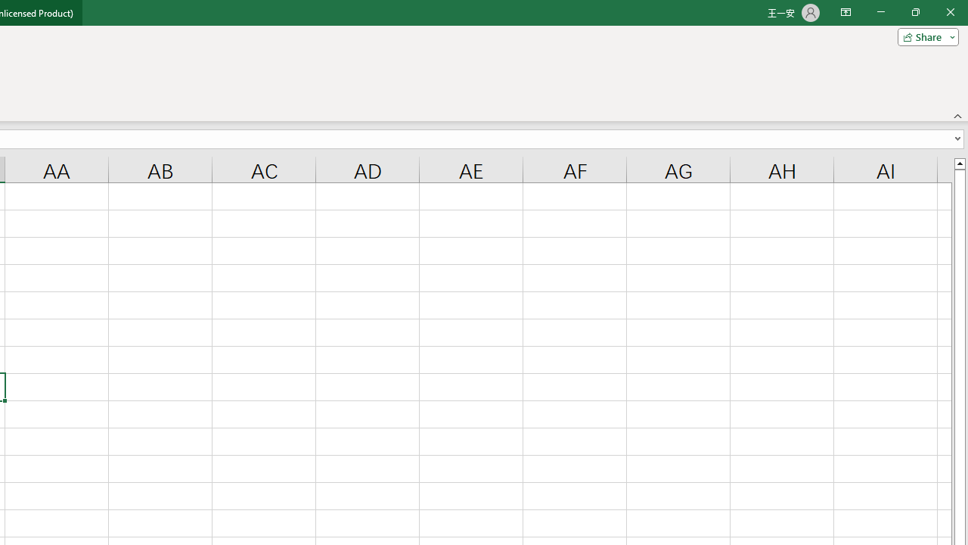 Image resolution: width=968 pixels, height=545 pixels. Describe the element at coordinates (845, 12) in the screenshot. I see `Ribbon Display Options` at that location.